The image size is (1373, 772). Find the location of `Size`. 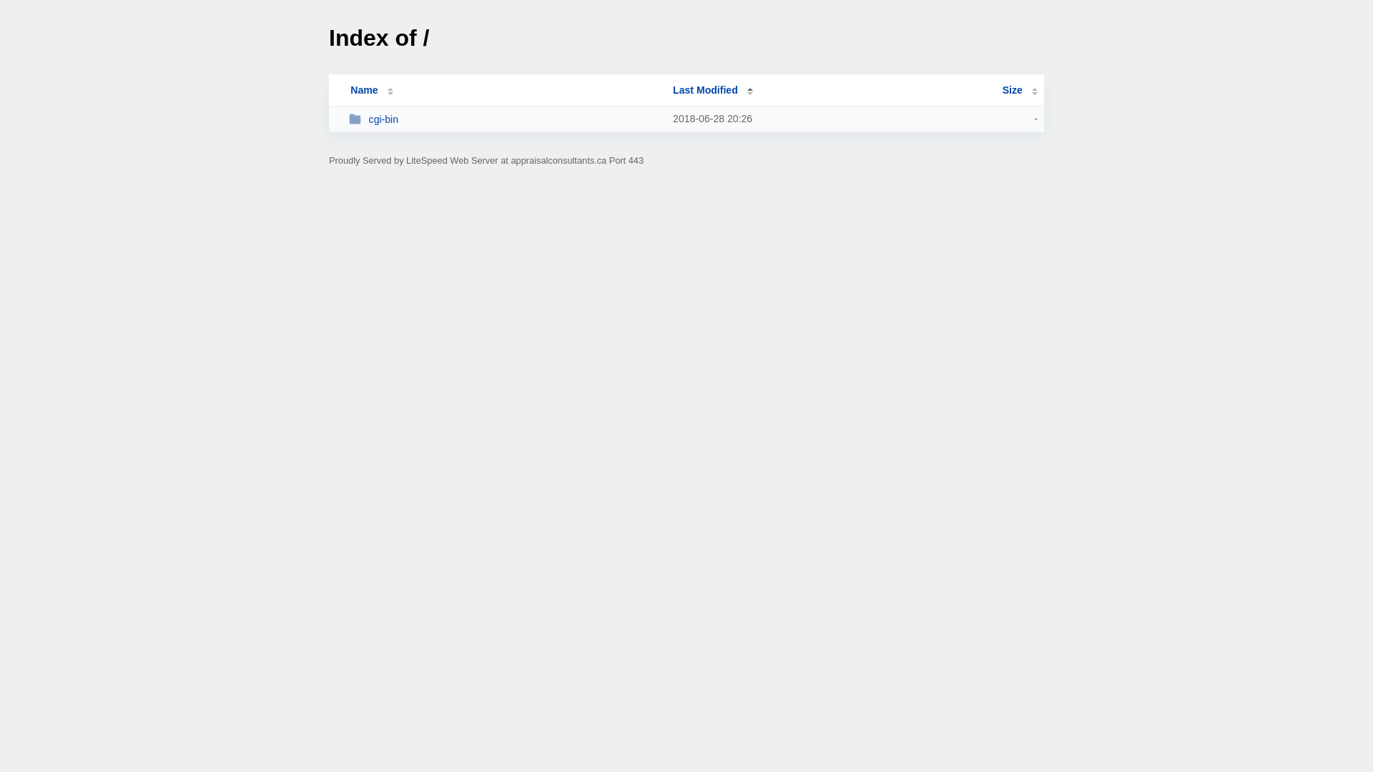

Size is located at coordinates (1020, 90).